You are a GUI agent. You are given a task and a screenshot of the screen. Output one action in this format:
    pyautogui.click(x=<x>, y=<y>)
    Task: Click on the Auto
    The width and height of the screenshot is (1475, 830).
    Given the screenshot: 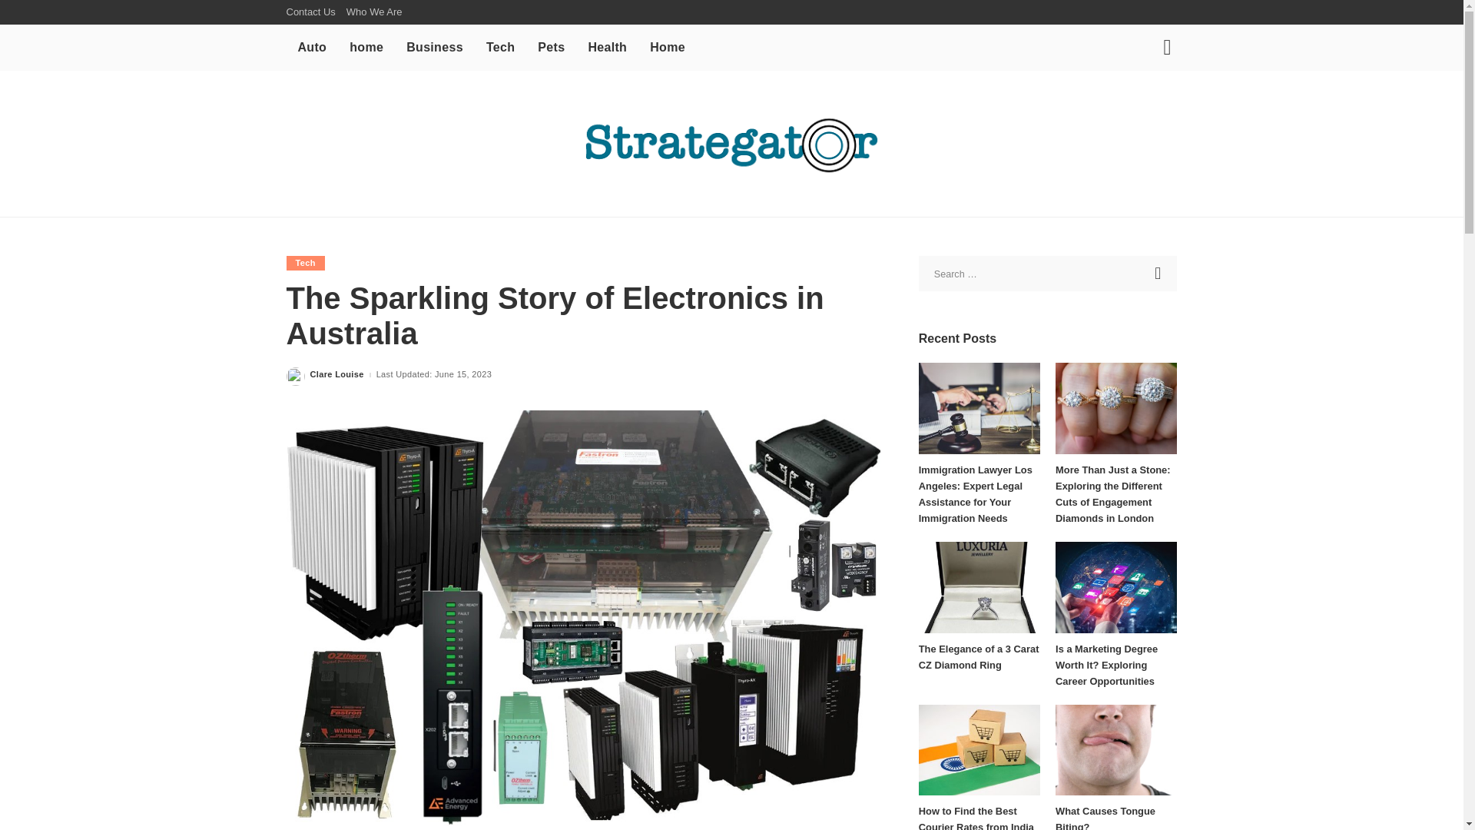 What is the action you would take?
    pyautogui.click(x=312, y=48)
    